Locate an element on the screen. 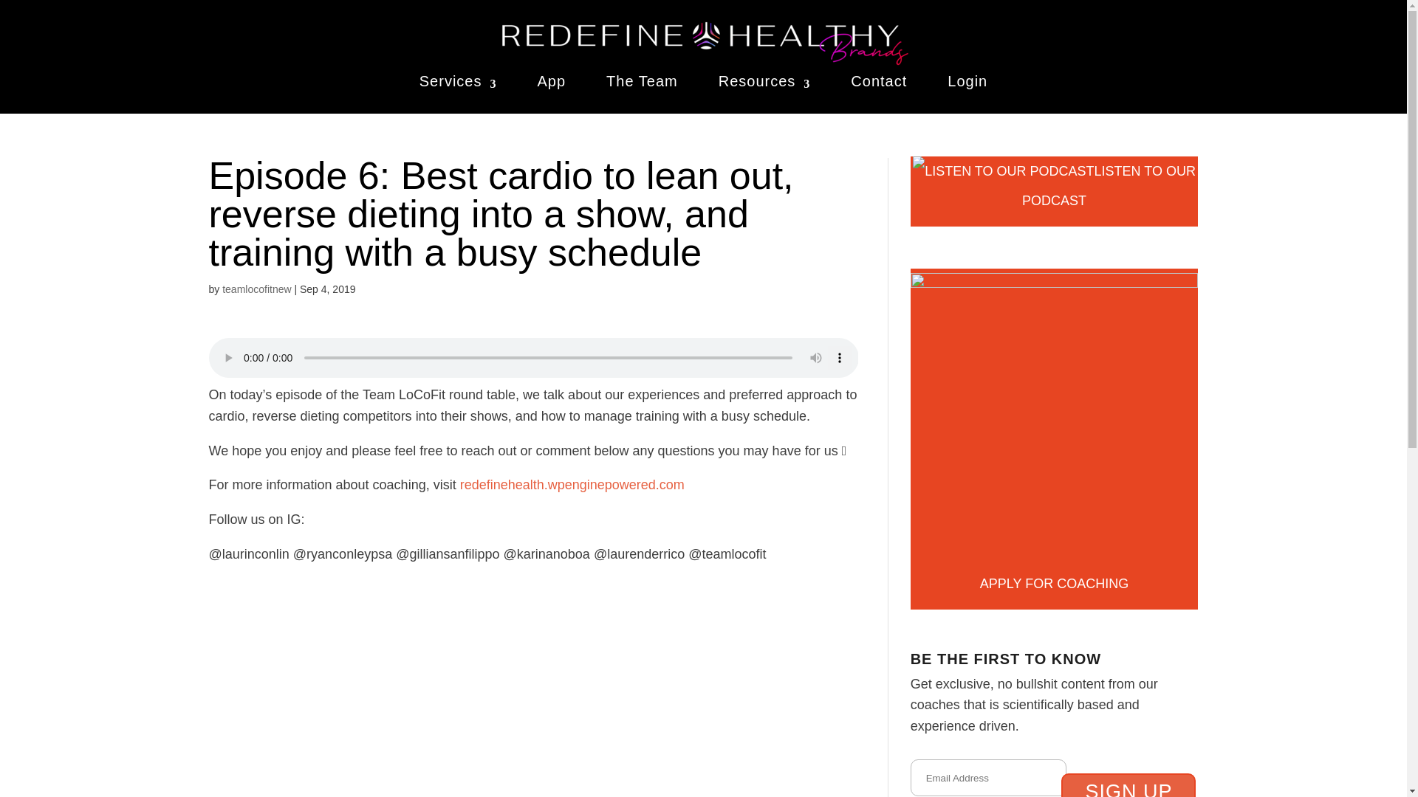  Sign up is located at coordinates (1128, 785).